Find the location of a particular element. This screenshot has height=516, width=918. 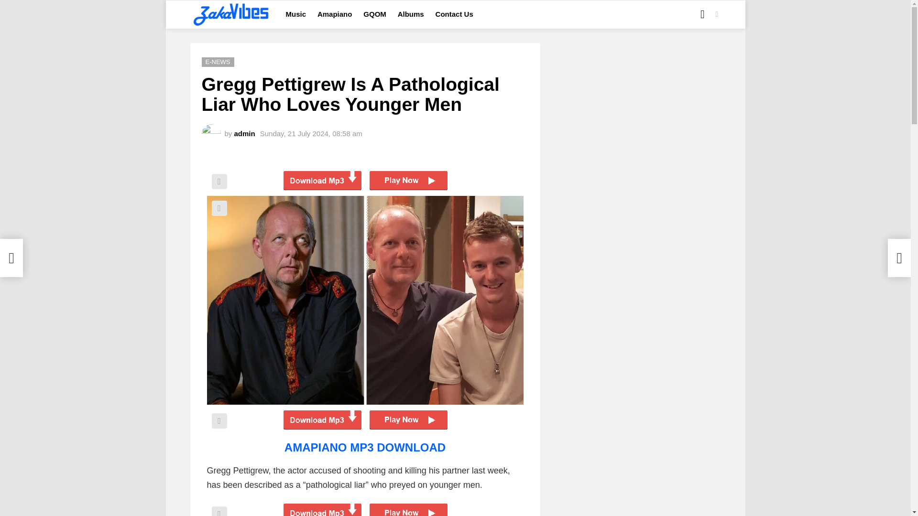

Contact Us is located at coordinates (454, 14).